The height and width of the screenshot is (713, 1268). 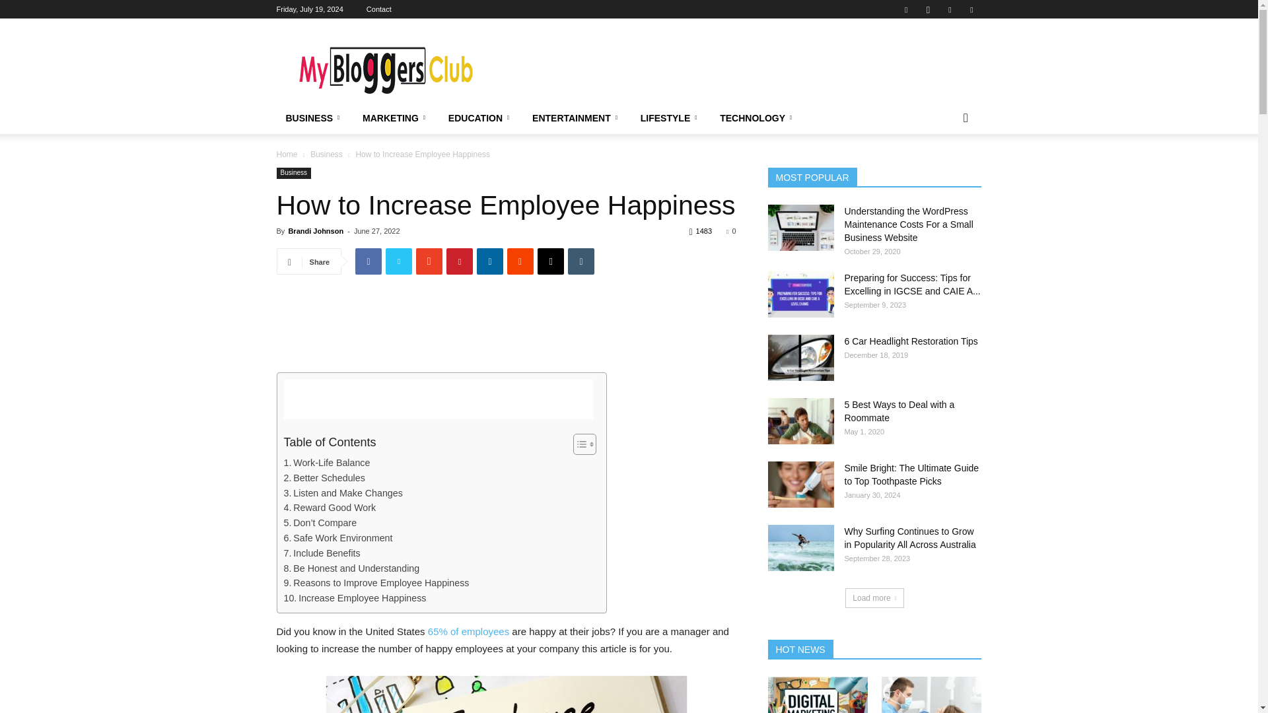 I want to click on View all posts in Business, so click(x=326, y=154).